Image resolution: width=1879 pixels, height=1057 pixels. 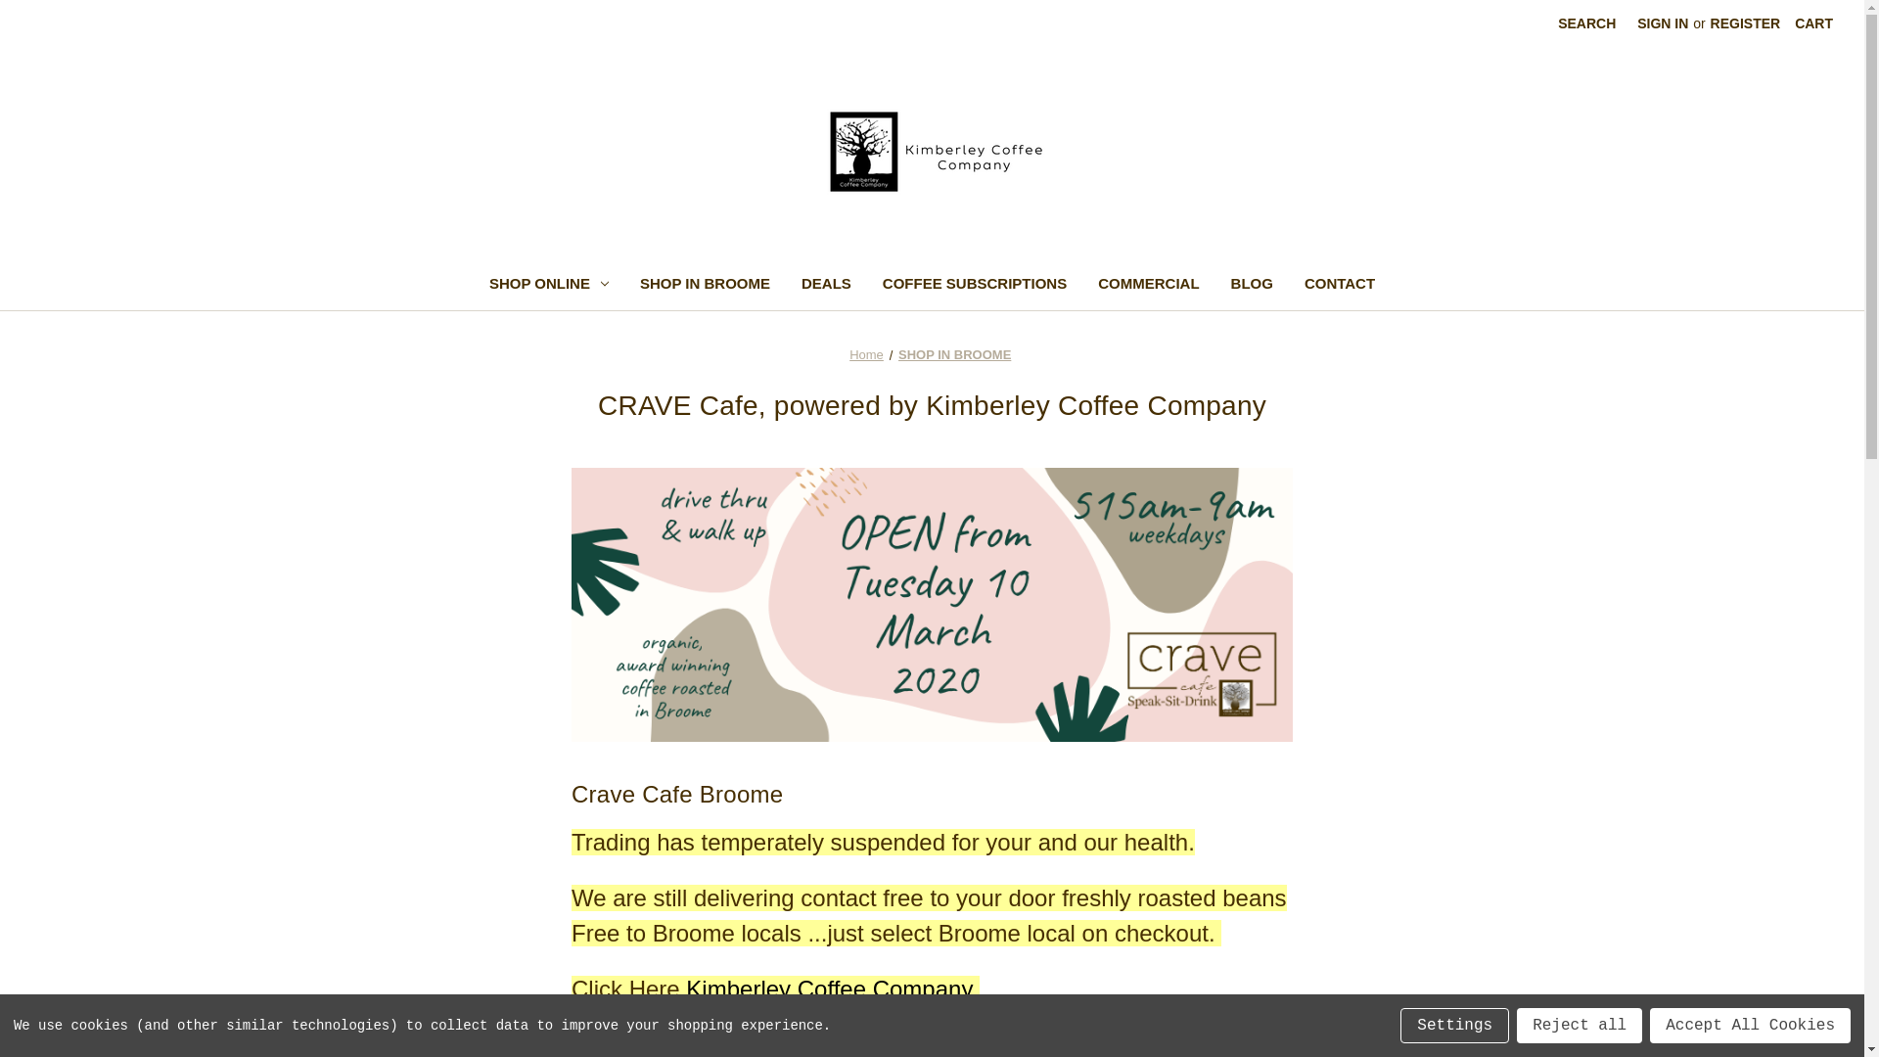 What do you see at coordinates (867, 354) in the screenshot?
I see `Home` at bounding box center [867, 354].